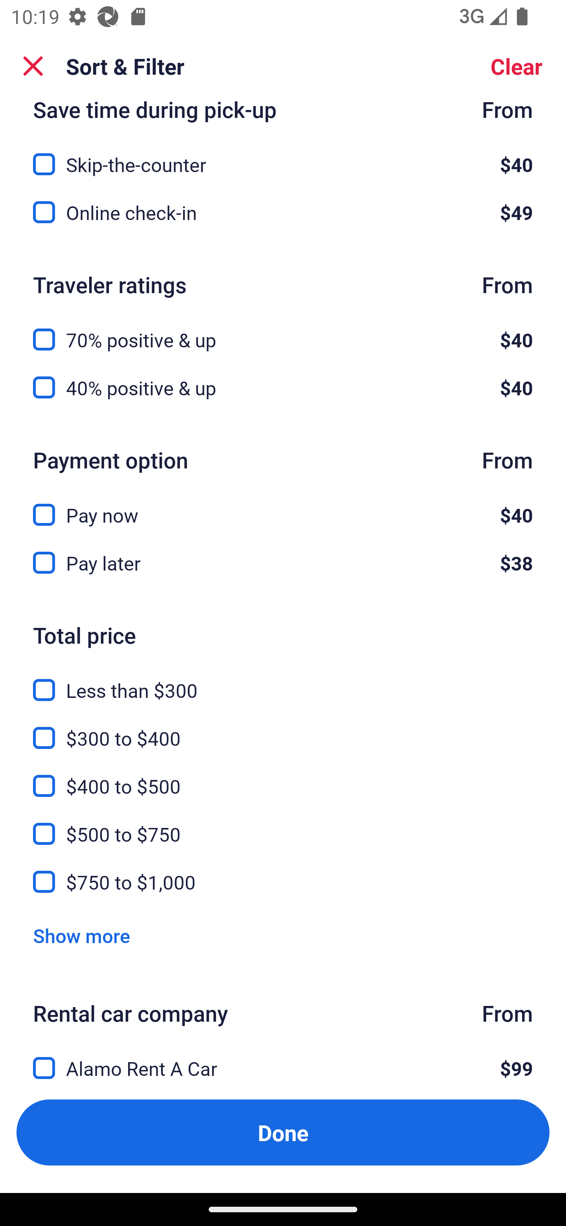  What do you see at coordinates (283, 505) in the screenshot?
I see `Pay now, $40 Pay now $40` at bounding box center [283, 505].